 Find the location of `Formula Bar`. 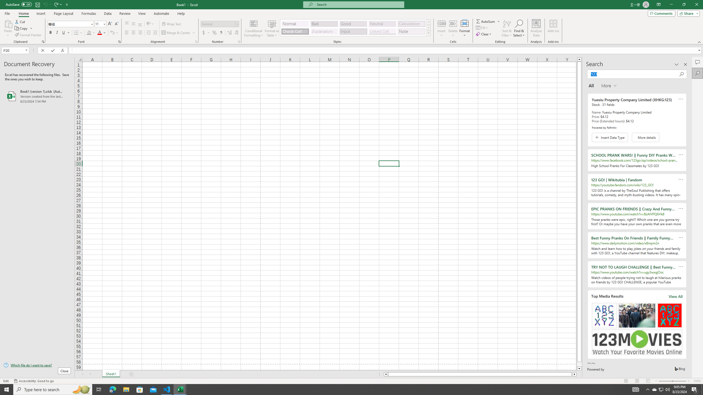

Formula Bar is located at coordinates (386, 50).